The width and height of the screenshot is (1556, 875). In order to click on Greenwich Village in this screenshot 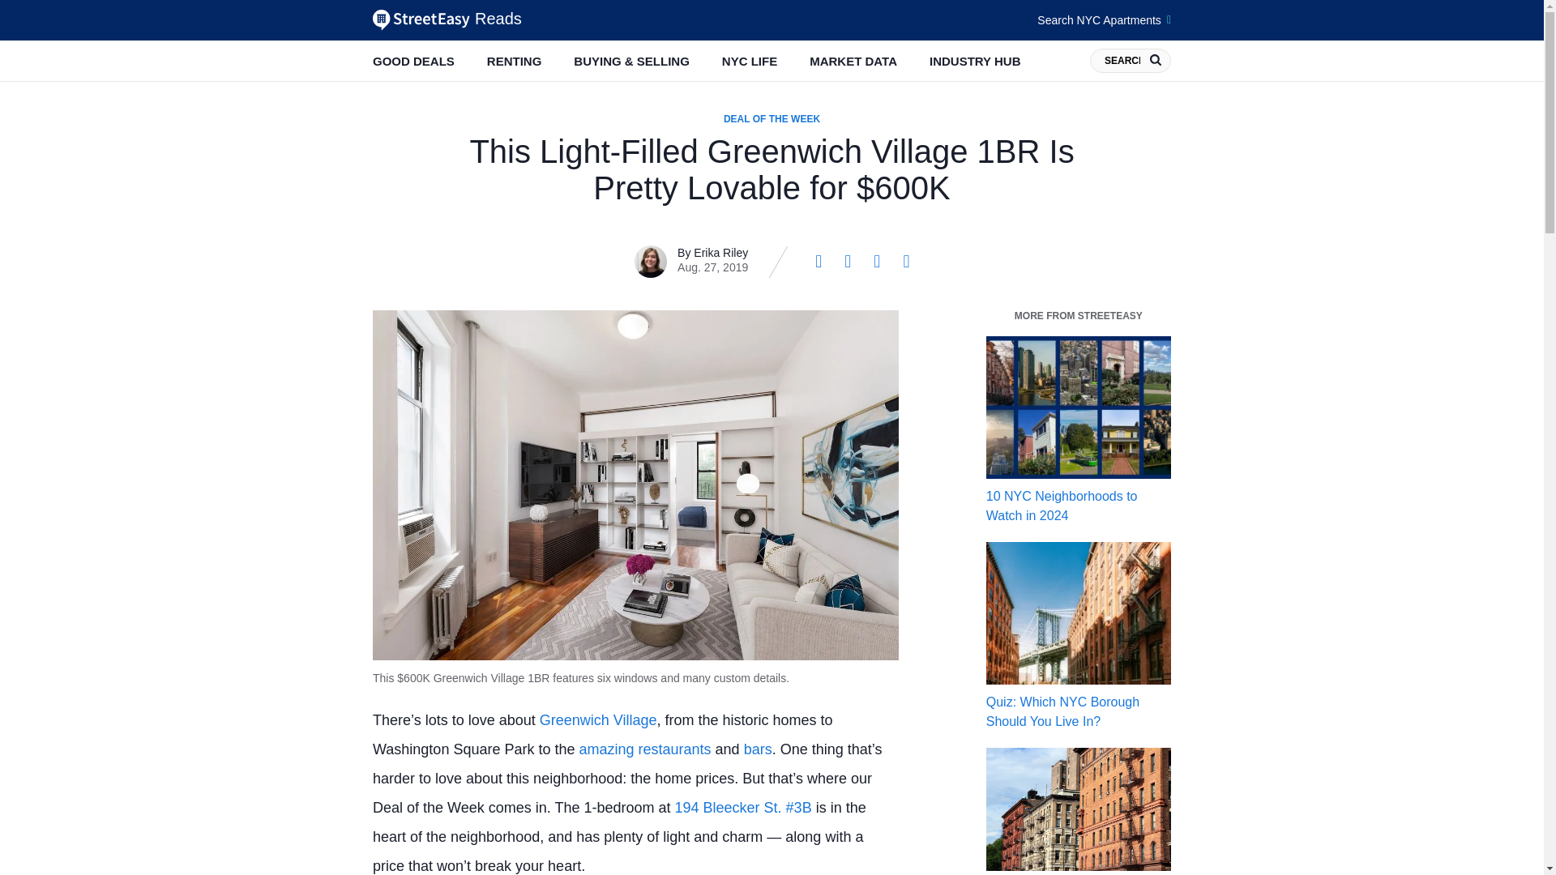, I will do `click(598, 719)`.